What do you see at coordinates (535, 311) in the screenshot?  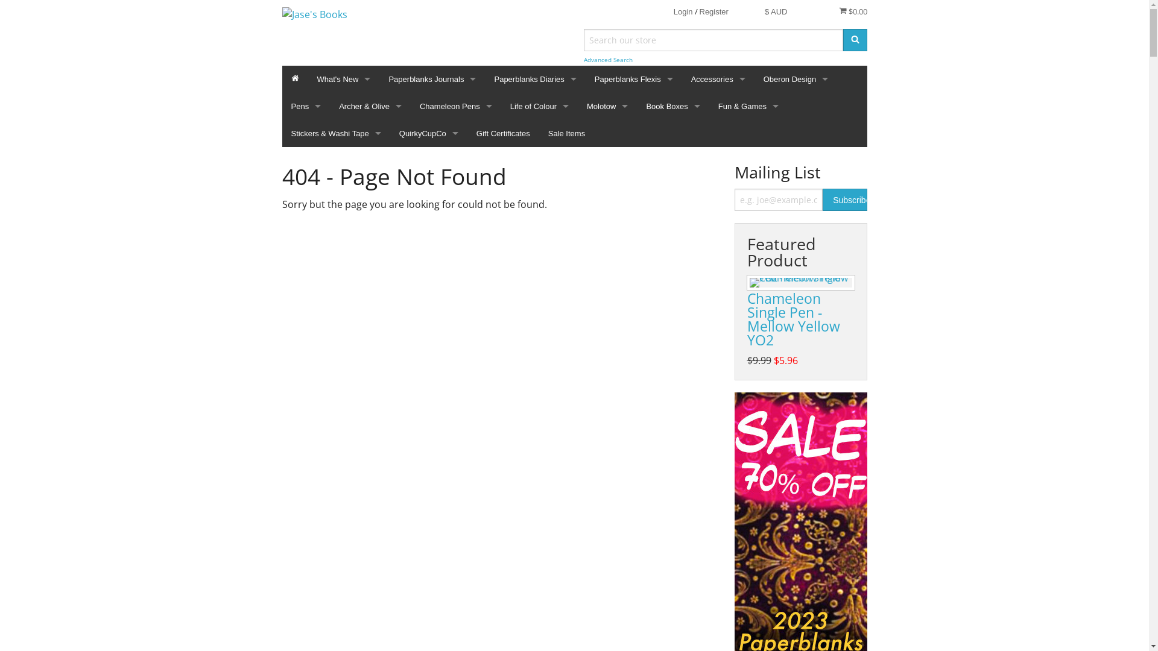 I see `Week-at-a-Time MIDI` at bounding box center [535, 311].